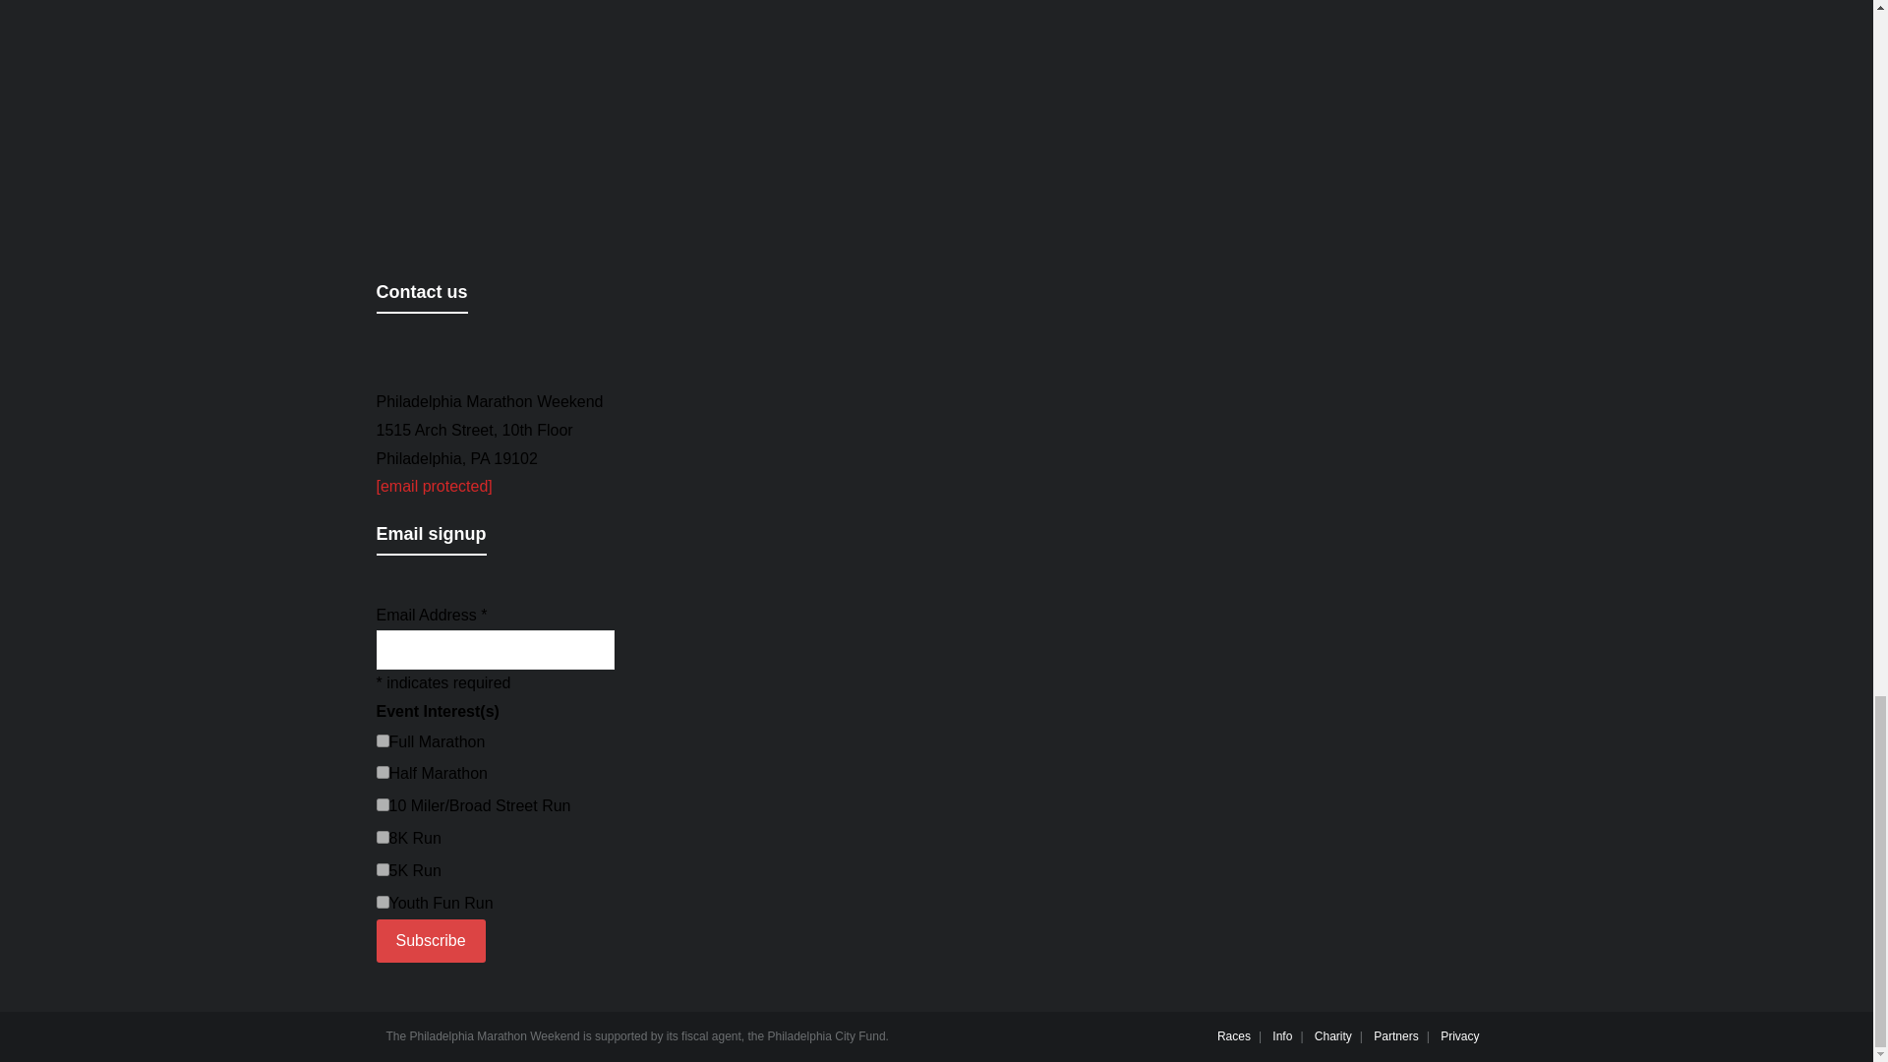 The width and height of the screenshot is (1888, 1062). What do you see at coordinates (382, 741) in the screenshot?
I see `1` at bounding box center [382, 741].